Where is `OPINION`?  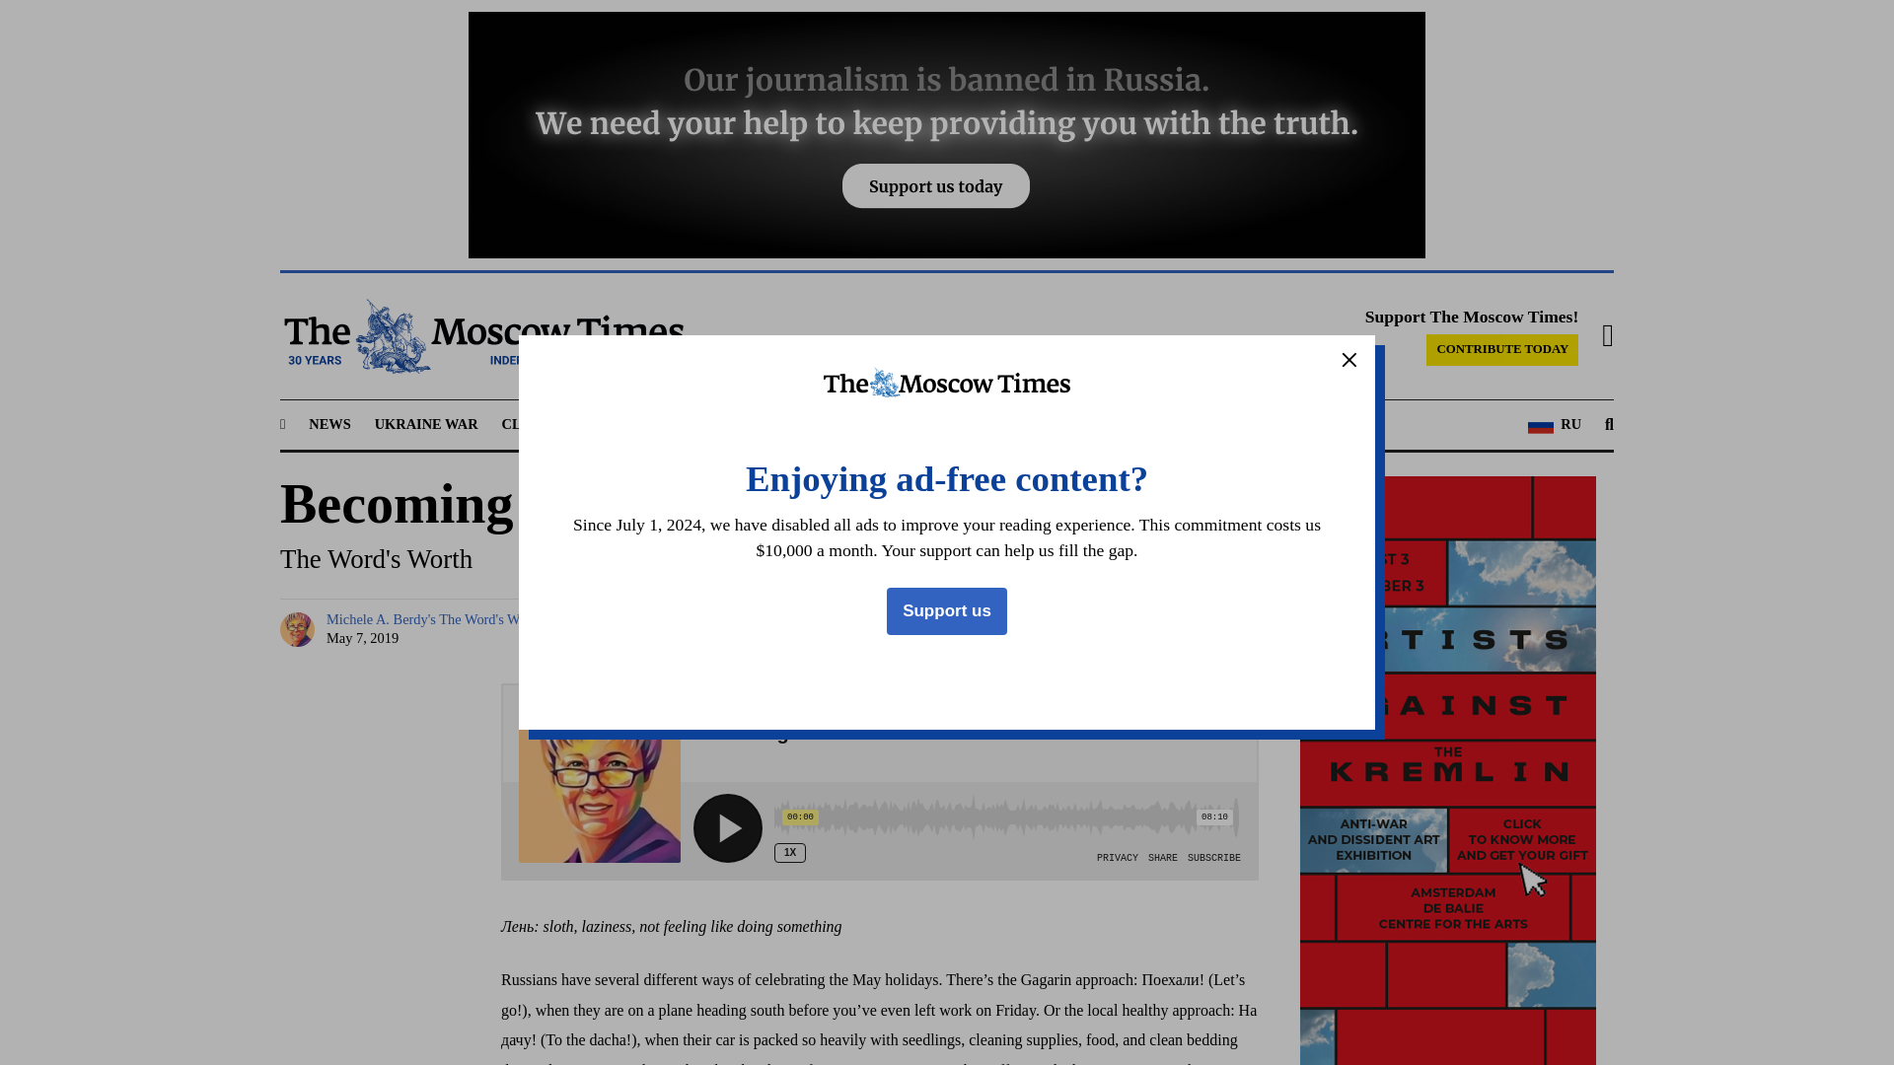 OPINION is located at coordinates (921, 424).